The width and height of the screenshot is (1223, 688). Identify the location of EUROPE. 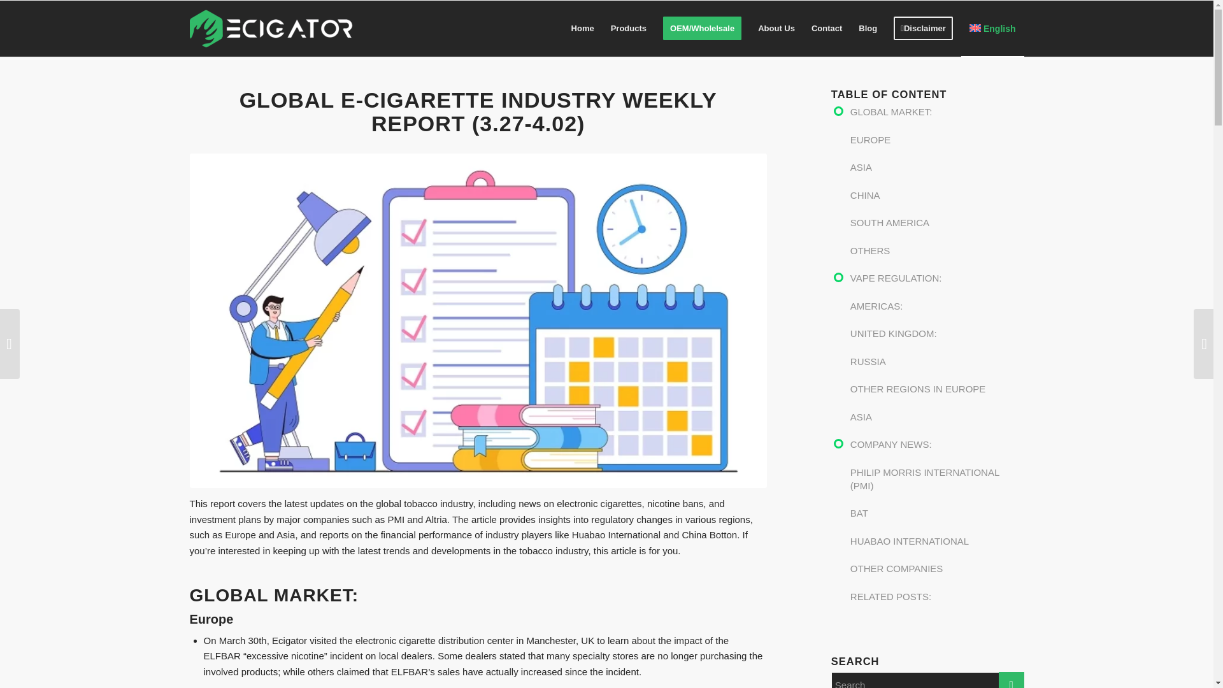
(937, 147).